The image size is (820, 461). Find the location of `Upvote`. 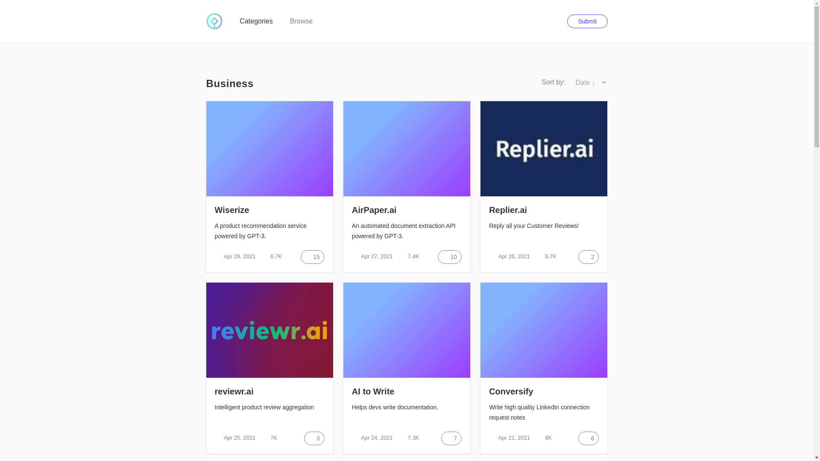

Upvote is located at coordinates (449, 257).